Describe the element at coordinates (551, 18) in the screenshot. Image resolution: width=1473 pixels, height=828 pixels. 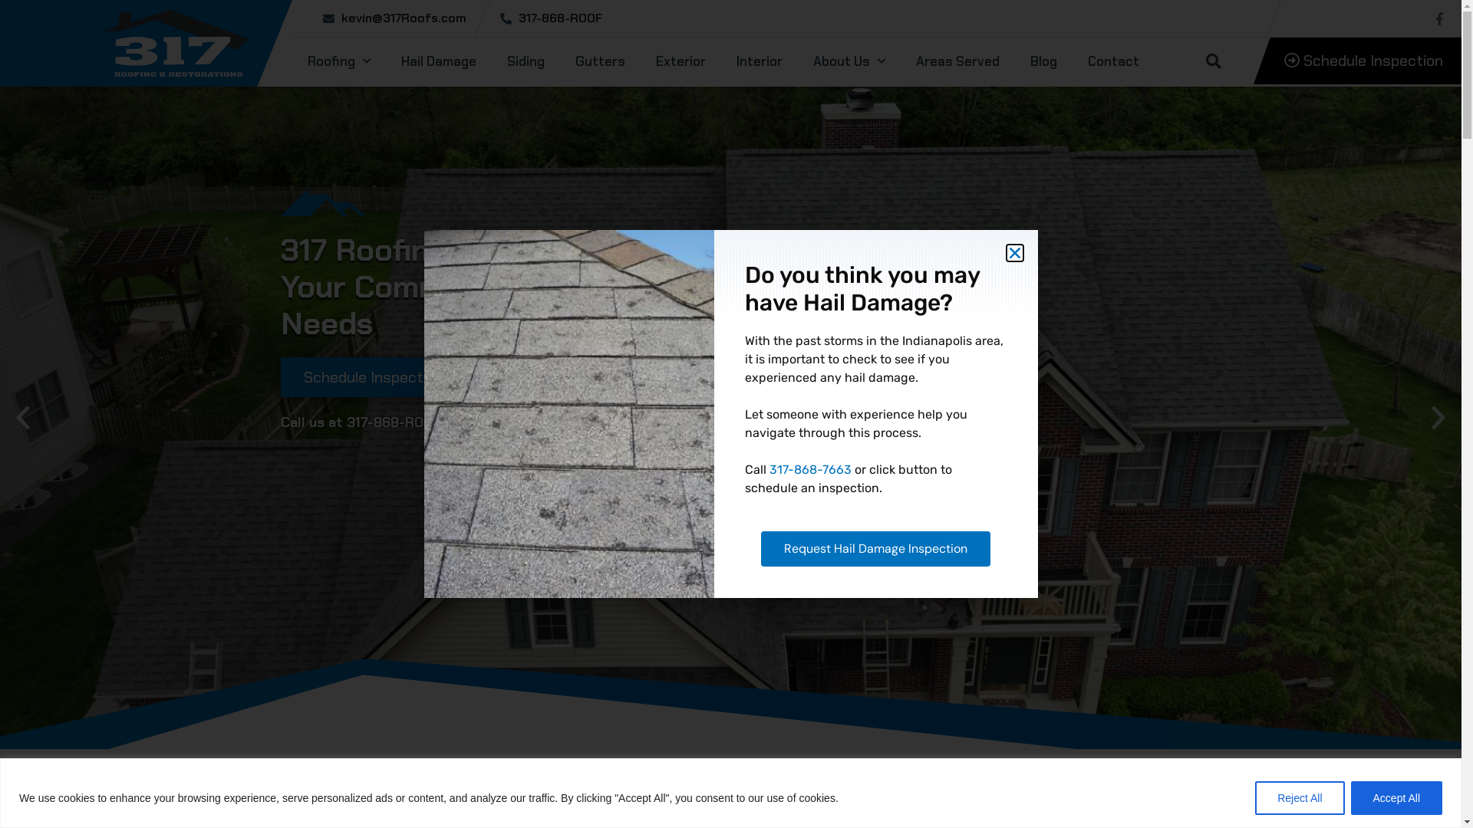
I see `317-868-ROOF` at that location.